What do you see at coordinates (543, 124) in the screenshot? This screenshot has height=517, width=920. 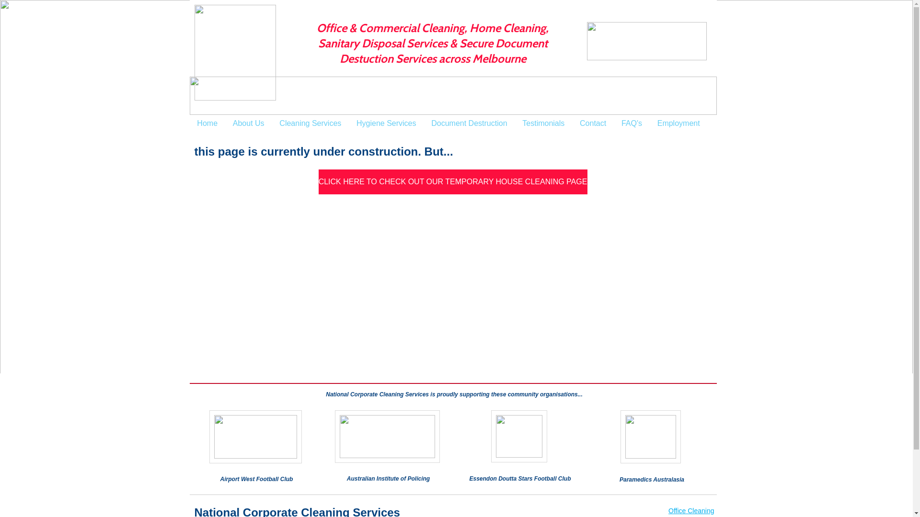 I see `Testimonials` at bounding box center [543, 124].